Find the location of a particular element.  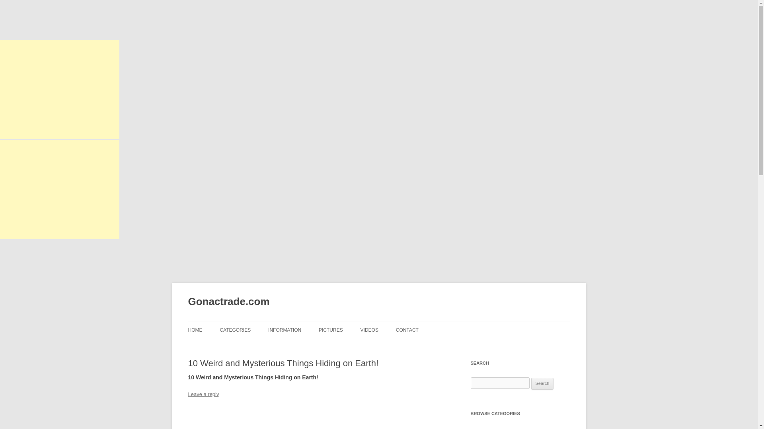

10 Weird and Mysterious Things Hiding on Earth! is located at coordinates (312, 419).